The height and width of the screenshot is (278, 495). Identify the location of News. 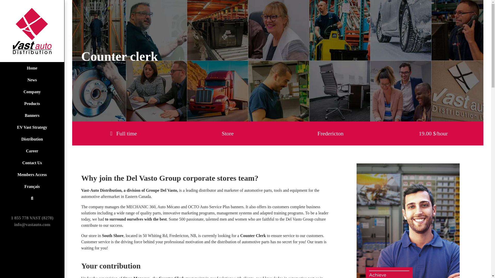
(32, 80).